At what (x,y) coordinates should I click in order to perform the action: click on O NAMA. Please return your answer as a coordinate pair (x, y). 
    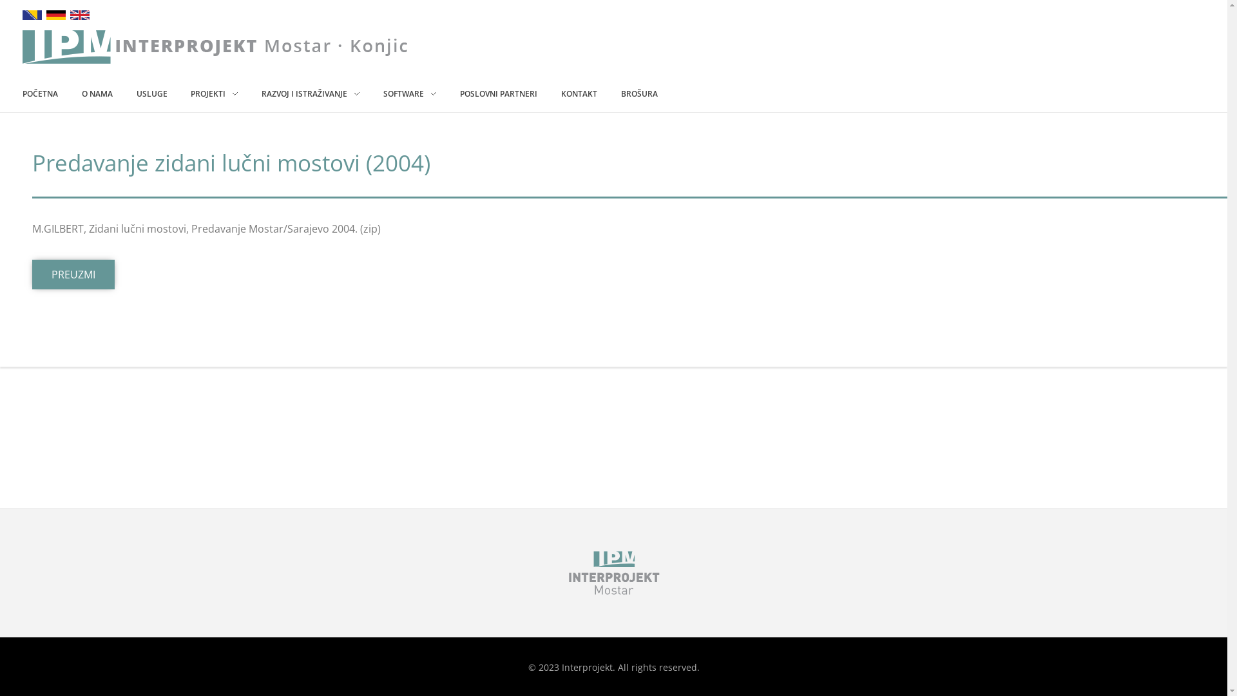
    Looking at the image, I should click on (97, 93).